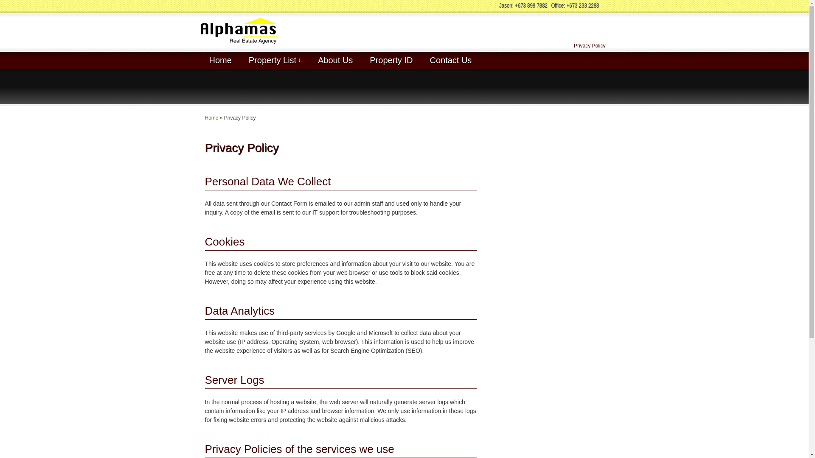 The image size is (815, 458). Describe the element at coordinates (220, 60) in the screenshot. I see `Home` at that location.